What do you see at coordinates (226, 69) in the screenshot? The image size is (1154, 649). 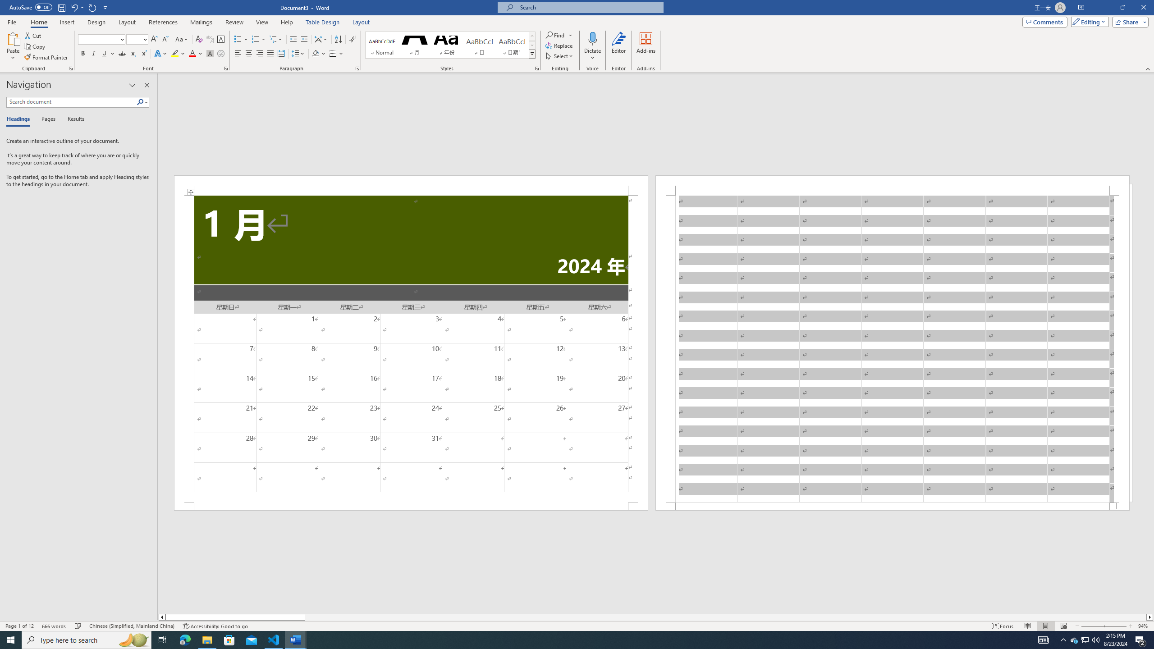 I see `Font...` at bounding box center [226, 69].